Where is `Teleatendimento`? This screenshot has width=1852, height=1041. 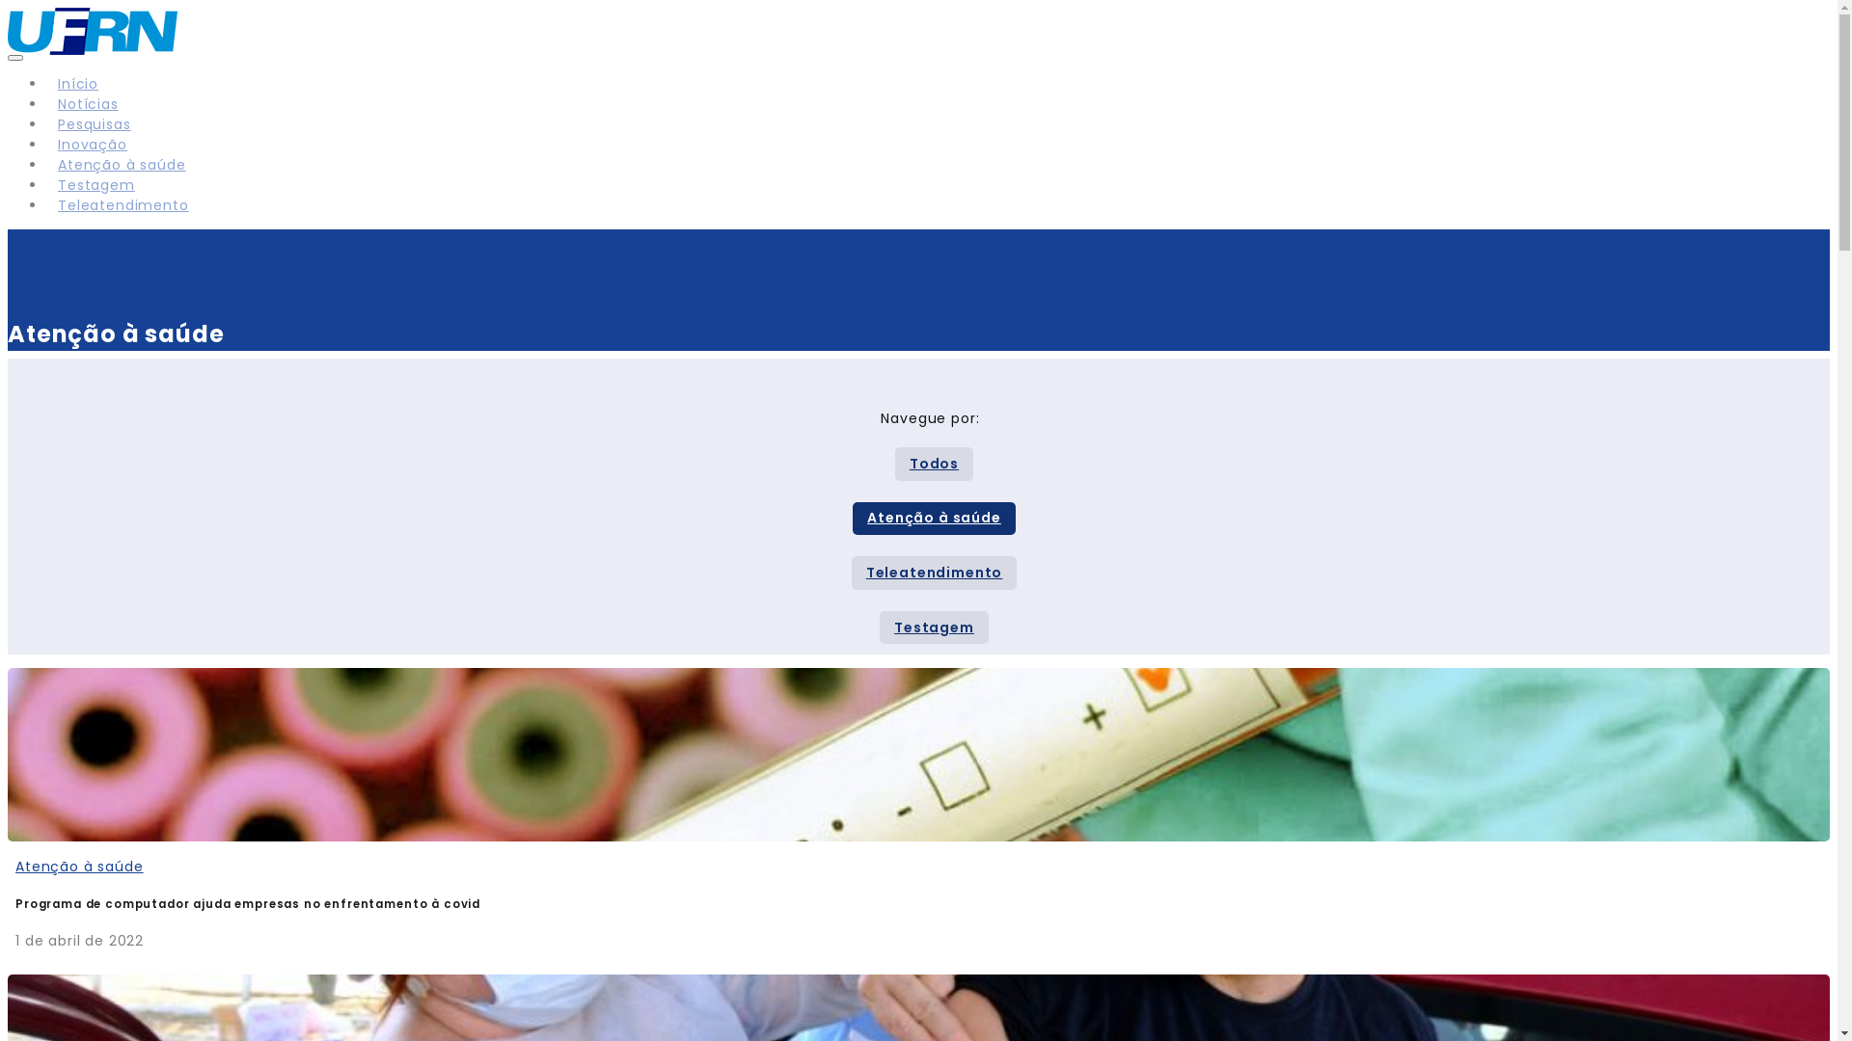
Teleatendimento is located at coordinates (935, 573).